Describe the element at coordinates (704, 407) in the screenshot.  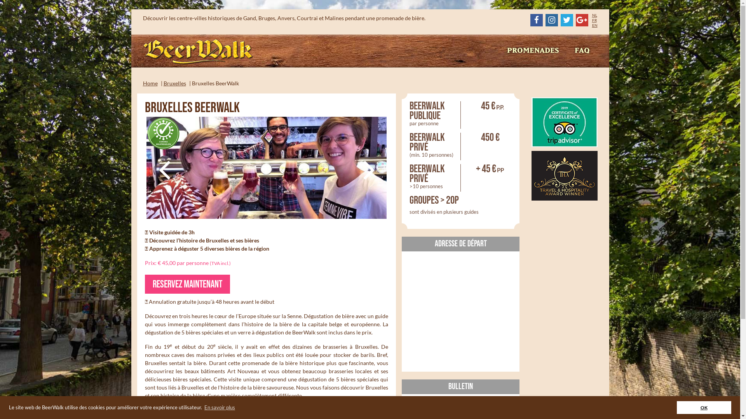
I see `OK` at that location.